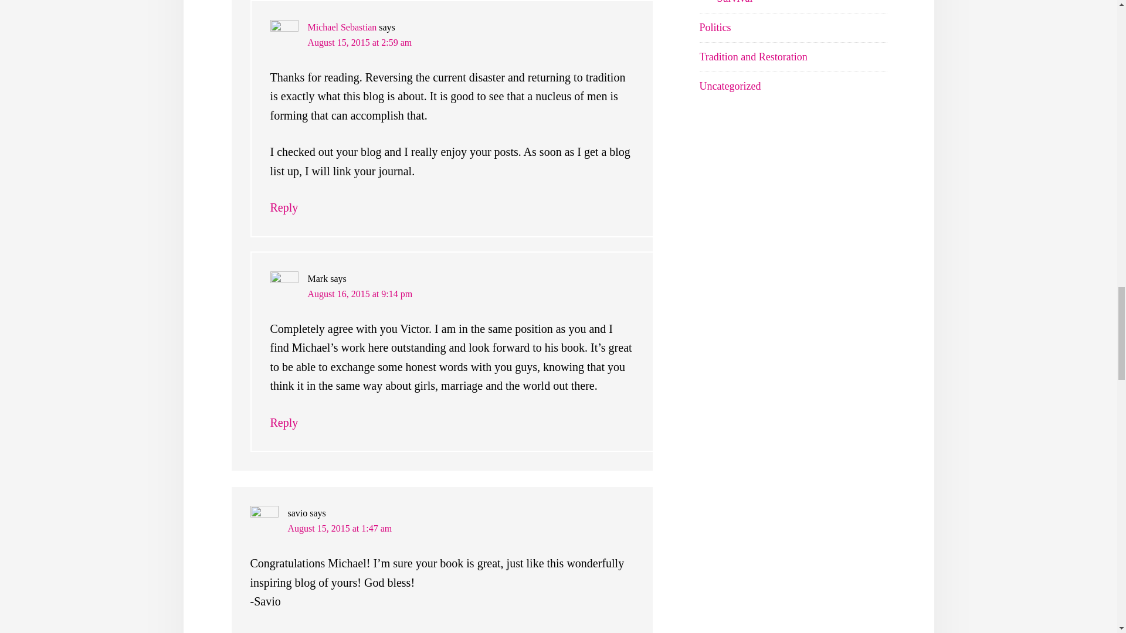 The height and width of the screenshot is (633, 1126). I want to click on August 15, 2015 at 1:47 am, so click(339, 529).